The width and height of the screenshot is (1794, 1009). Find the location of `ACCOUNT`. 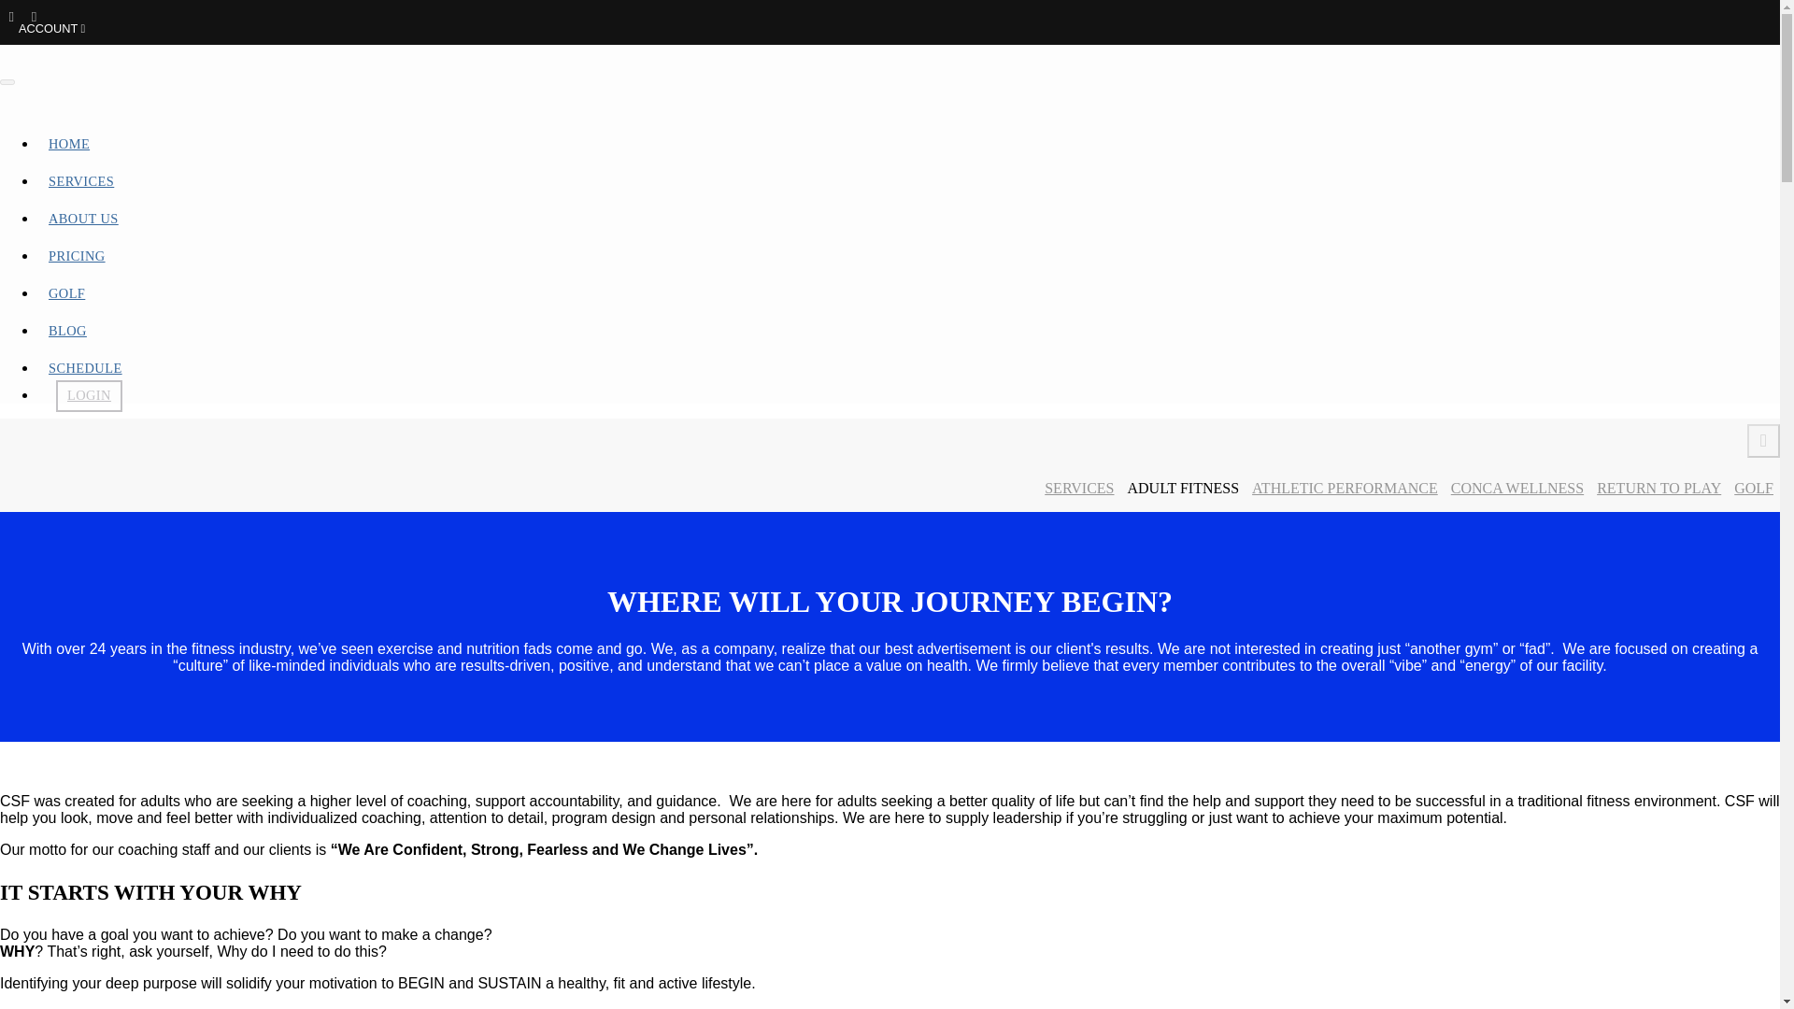

ACCOUNT is located at coordinates (50, 28).